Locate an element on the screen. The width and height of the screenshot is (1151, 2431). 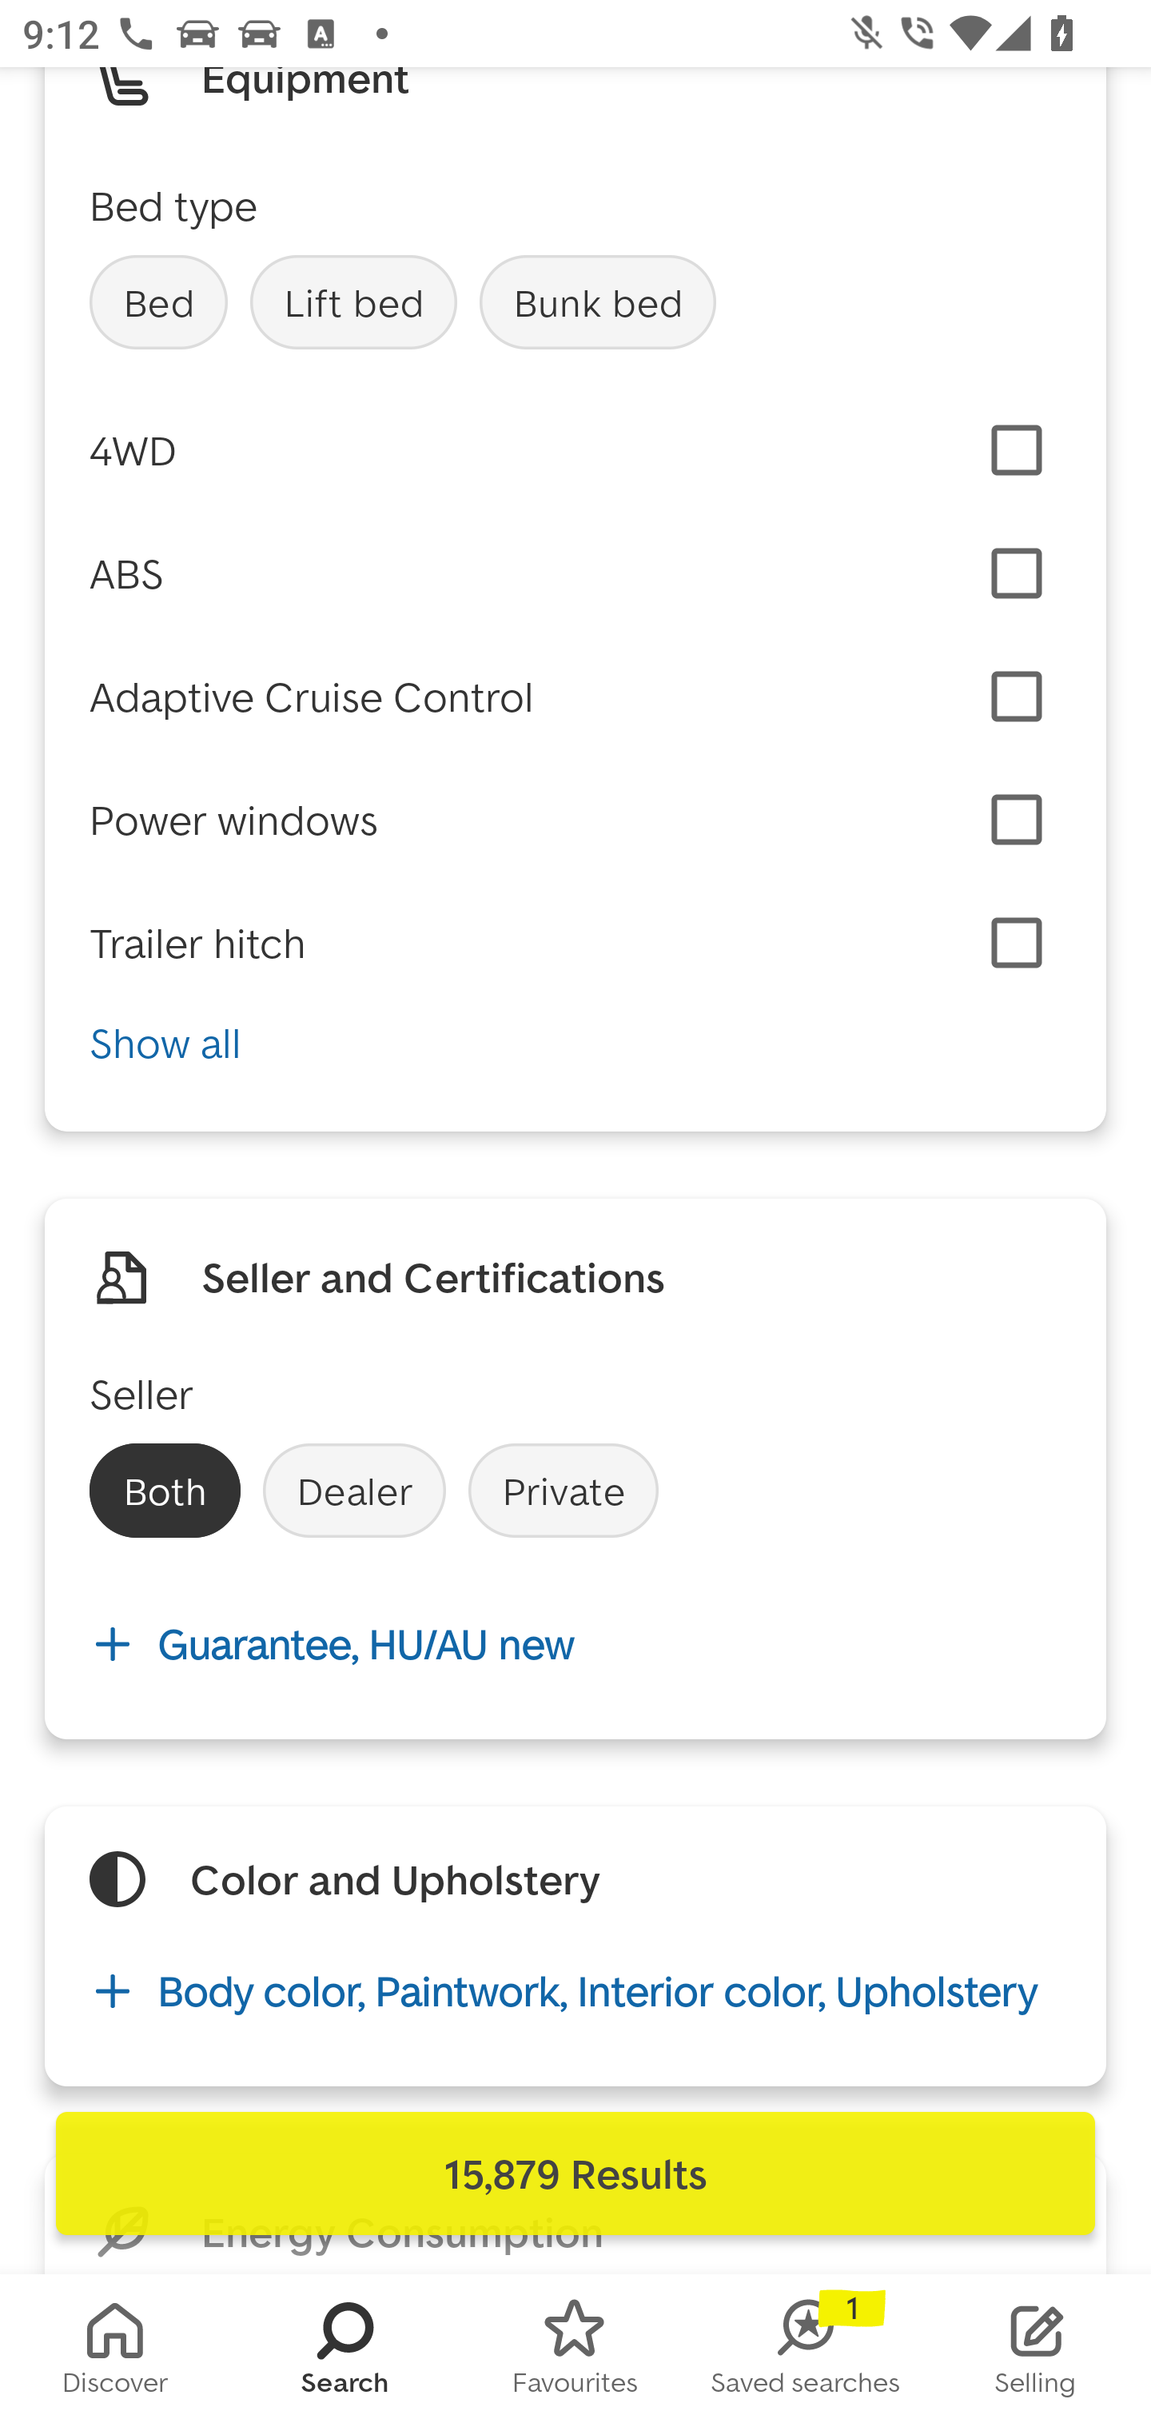
Seller is located at coordinates (142, 1394).